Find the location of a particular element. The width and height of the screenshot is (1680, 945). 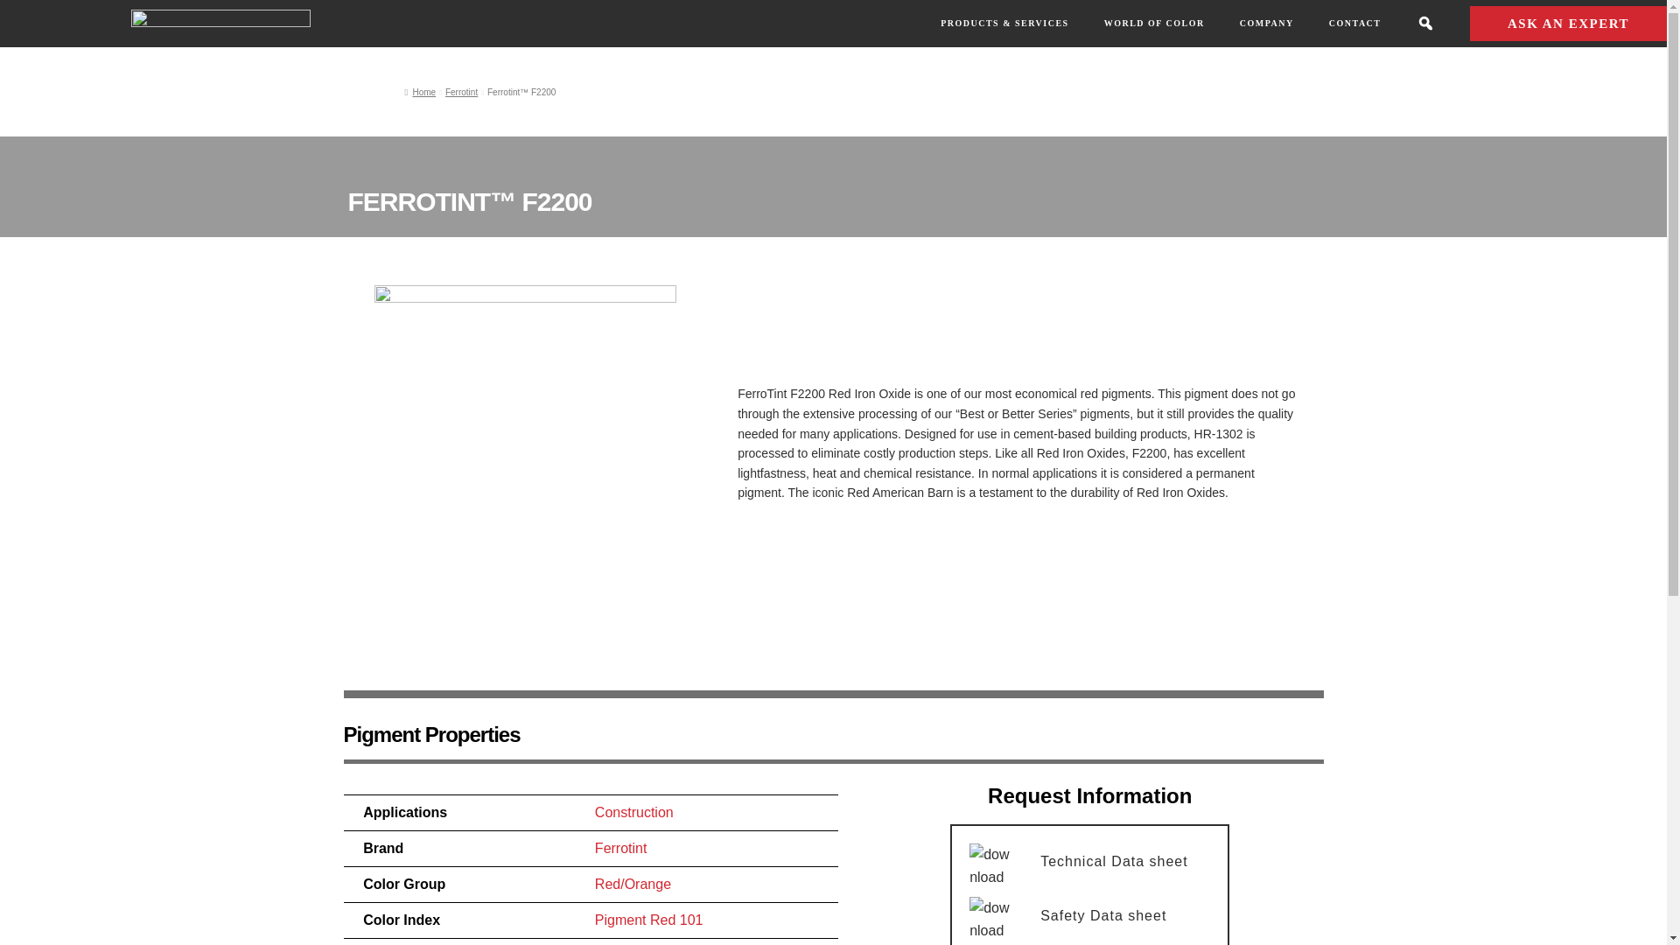

COMPANY is located at coordinates (1266, 23).